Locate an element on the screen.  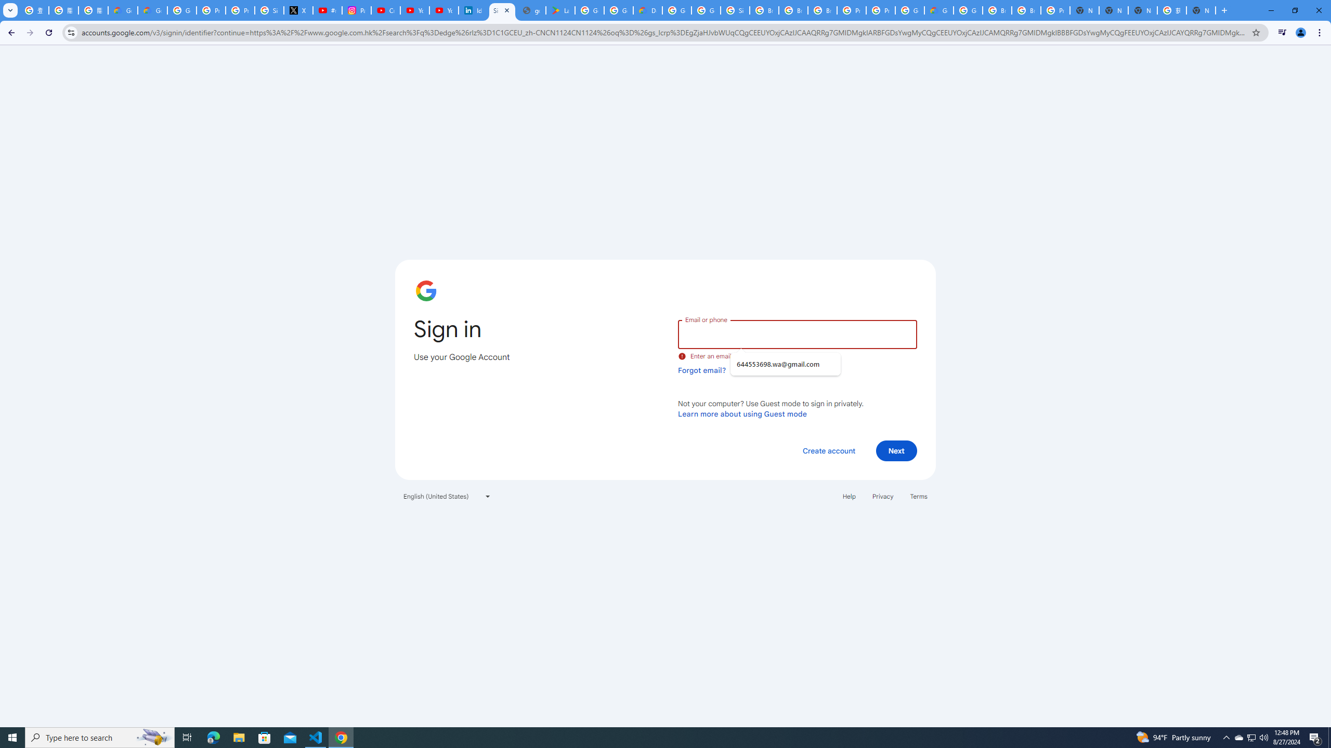
Sign in - Google Accounts is located at coordinates (269, 10).